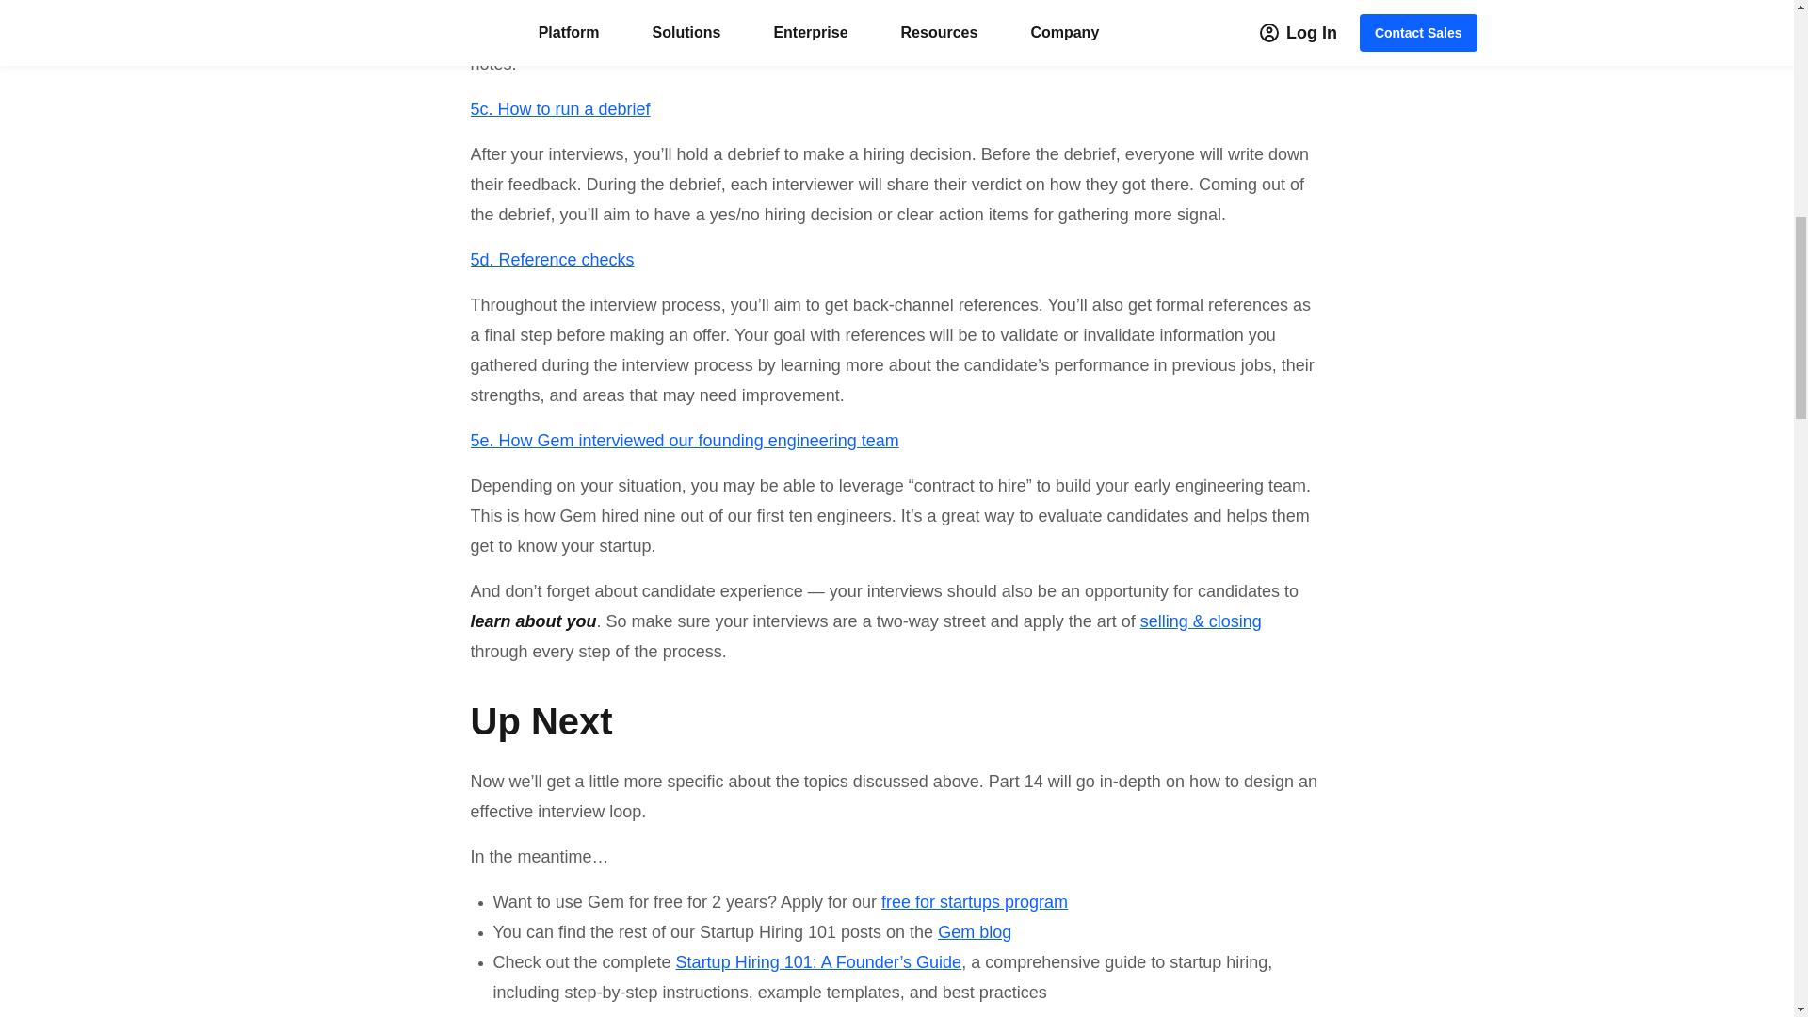 The height and width of the screenshot is (1017, 1808). What do you see at coordinates (552, 260) in the screenshot?
I see `5d. Reference checks` at bounding box center [552, 260].